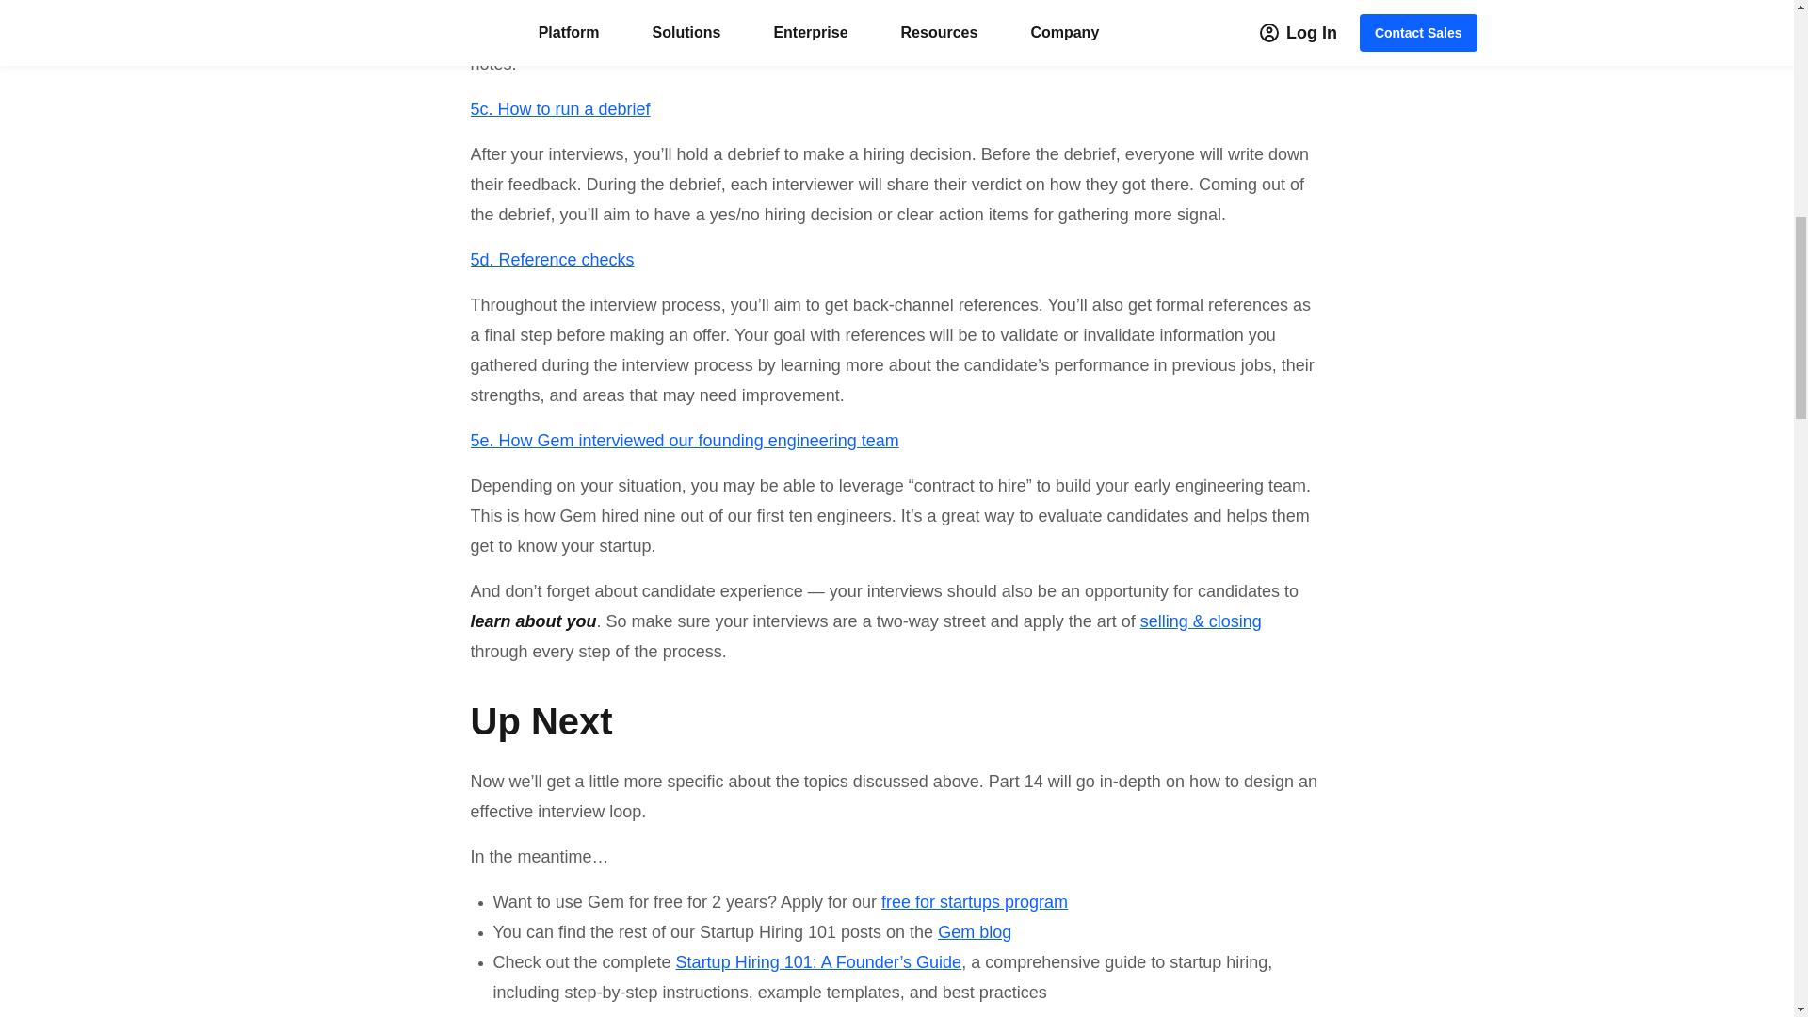 The height and width of the screenshot is (1017, 1808). What do you see at coordinates (552, 260) in the screenshot?
I see `5d. Reference checks` at bounding box center [552, 260].